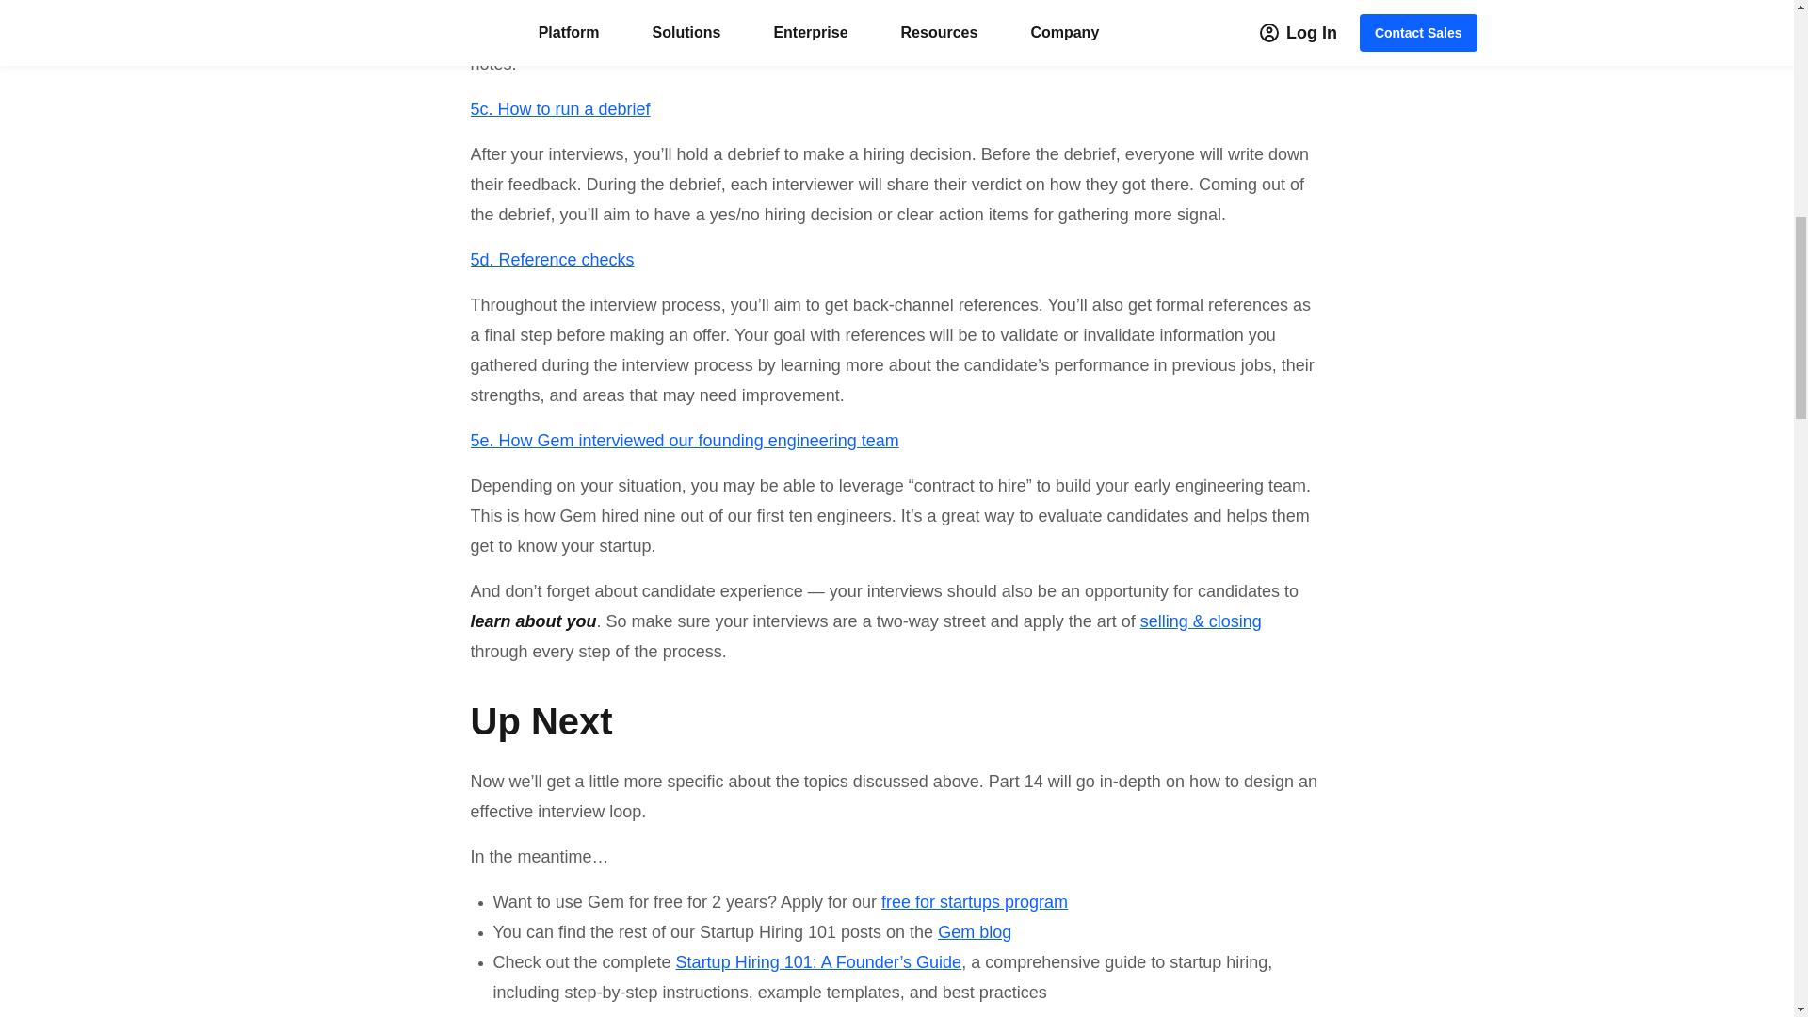 The height and width of the screenshot is (1017, 1808). What do you see at coordinates (552, 260) in the screenshot?
I see `5d. Reference checks` at bounding box center [552, 260].